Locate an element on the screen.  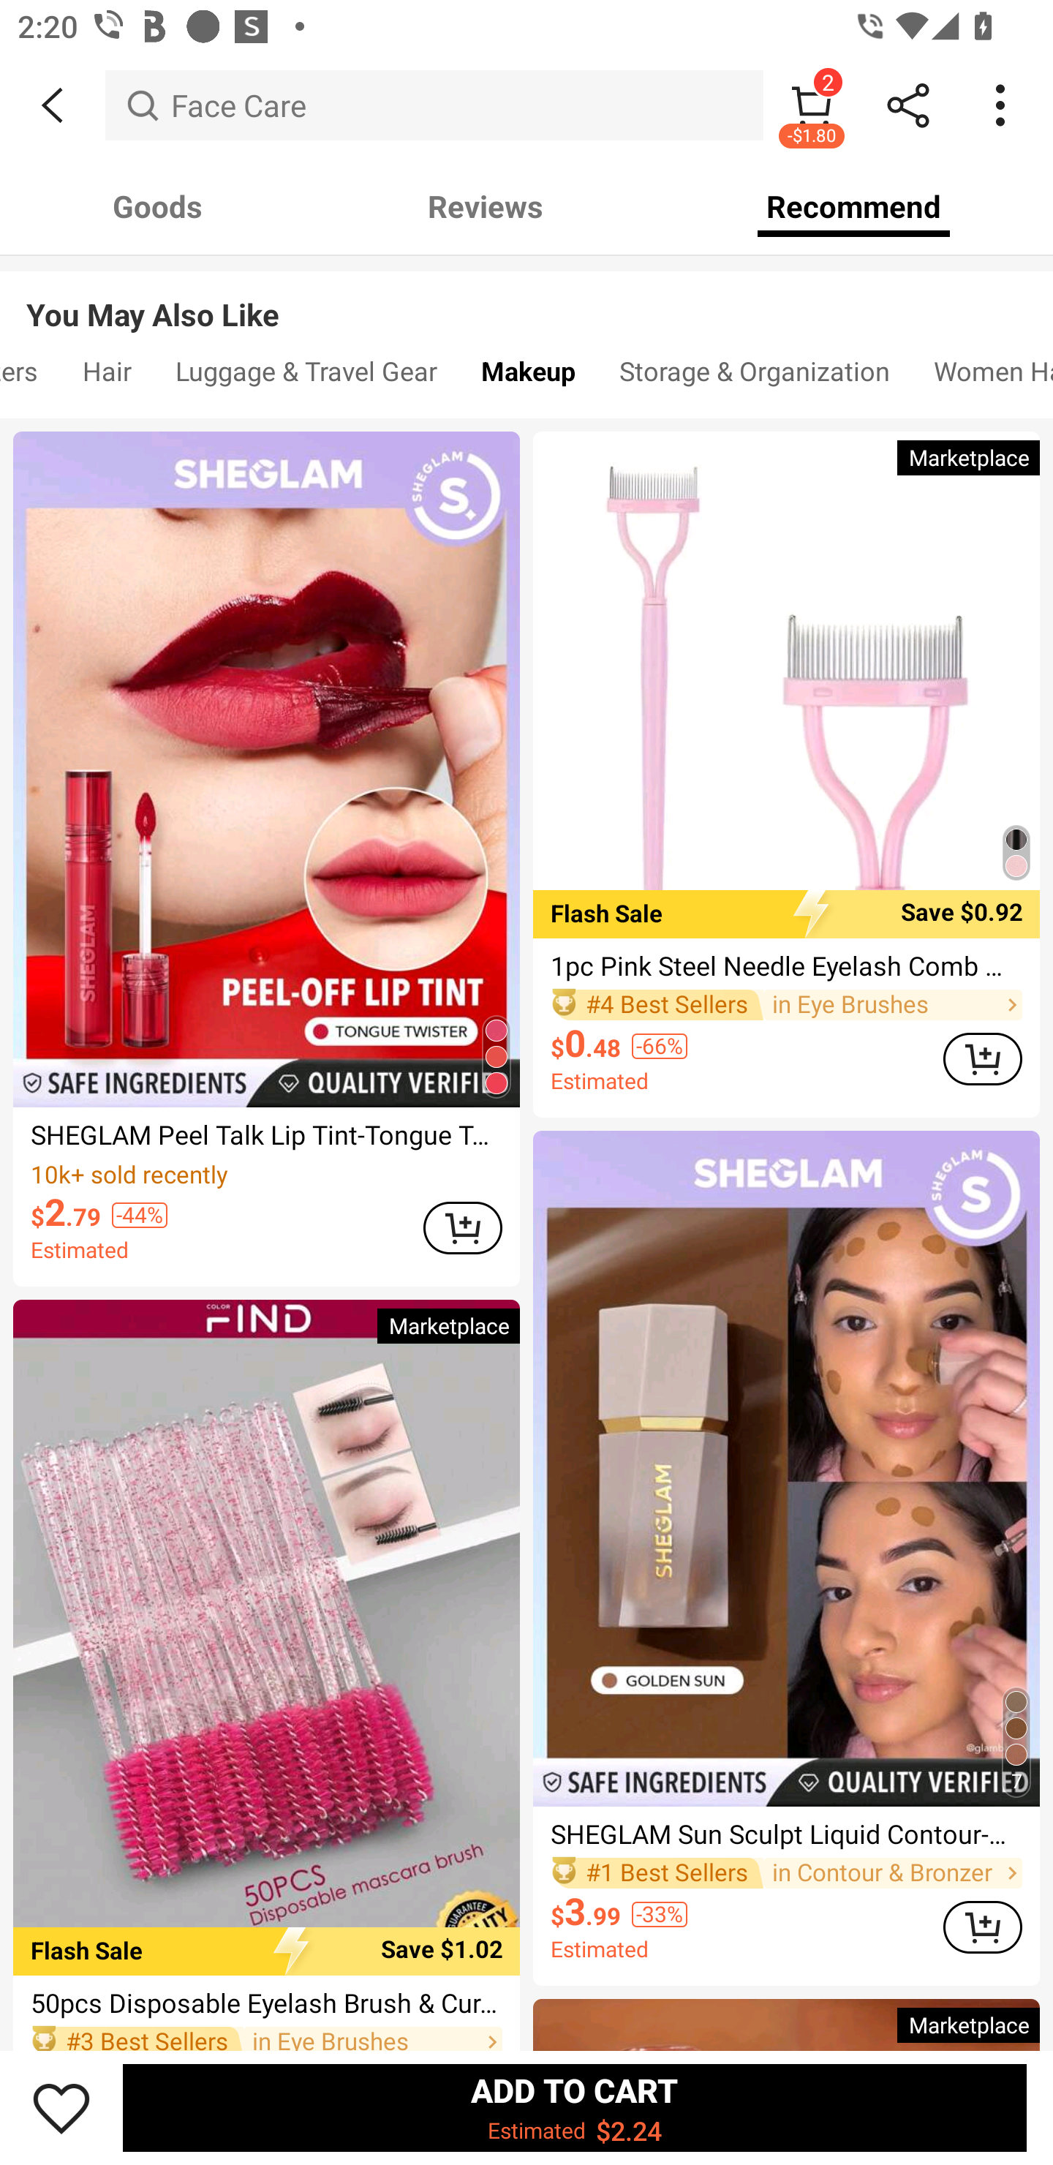
BACK is located at coordinates (53, 105).